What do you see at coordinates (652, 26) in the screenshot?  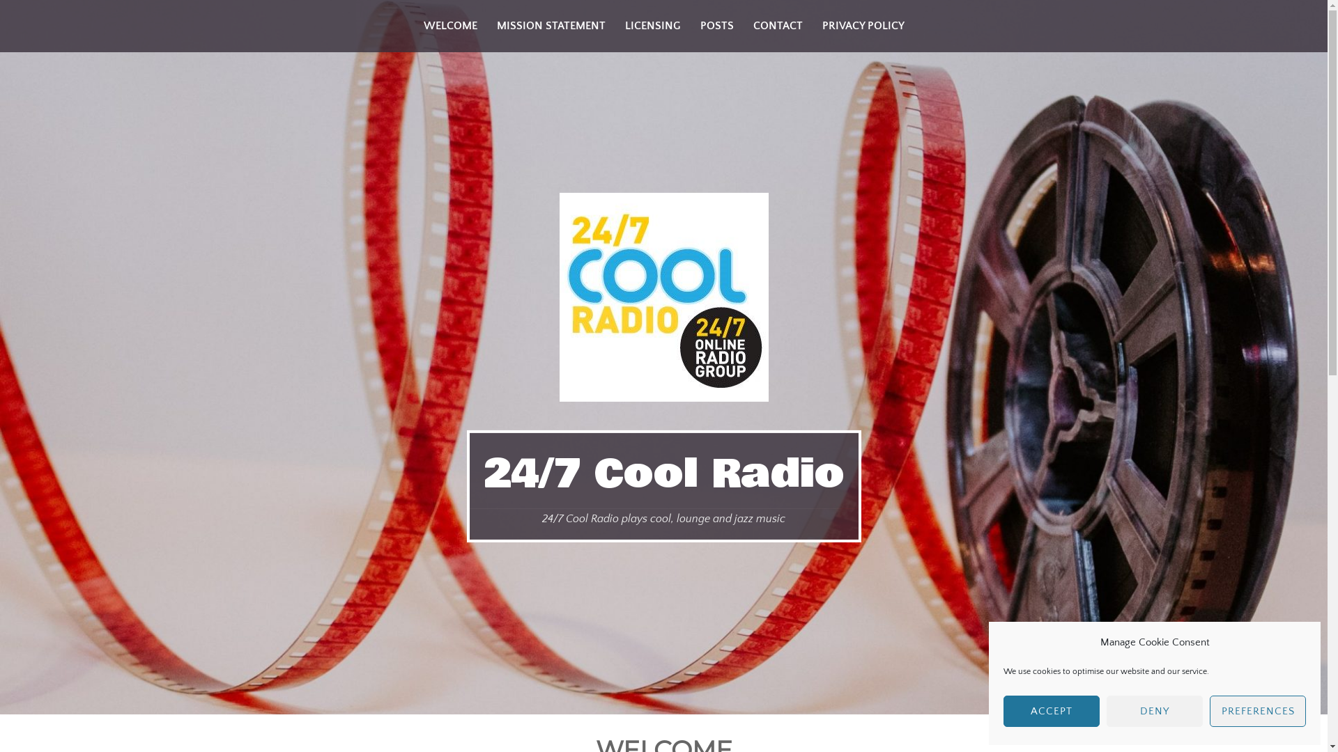 I see `LICENSING` at bounding box center [652, 26].